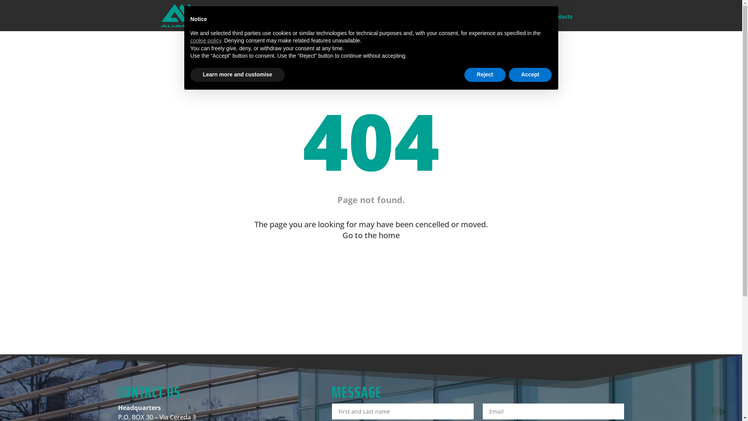  What do you see at coordinates (237, 75) in the screenshot?
I see `Learn more and customise` at bounding box center [237, 75].